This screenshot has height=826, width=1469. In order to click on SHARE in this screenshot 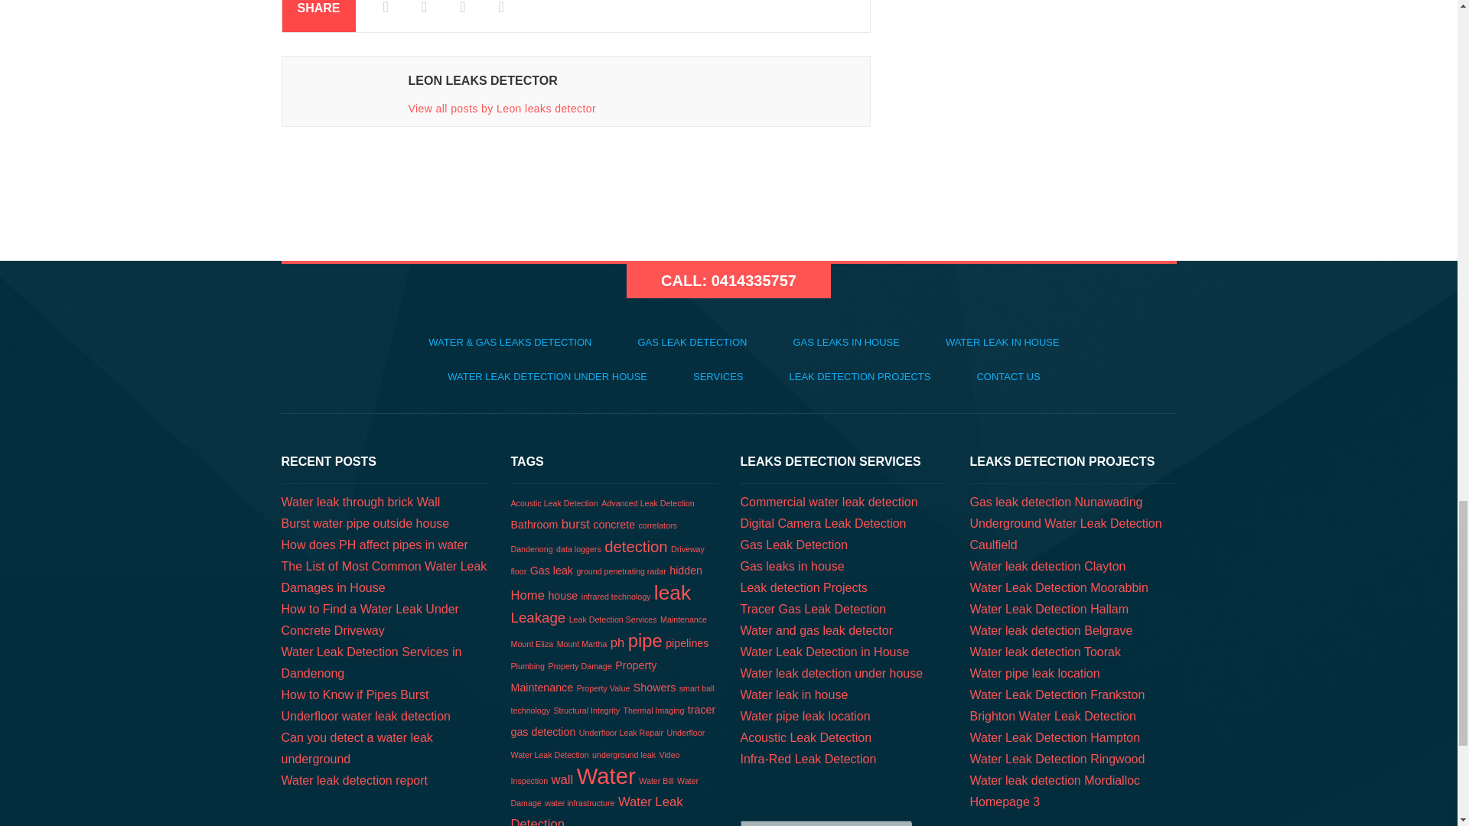, I will do `click(318, 16)`.